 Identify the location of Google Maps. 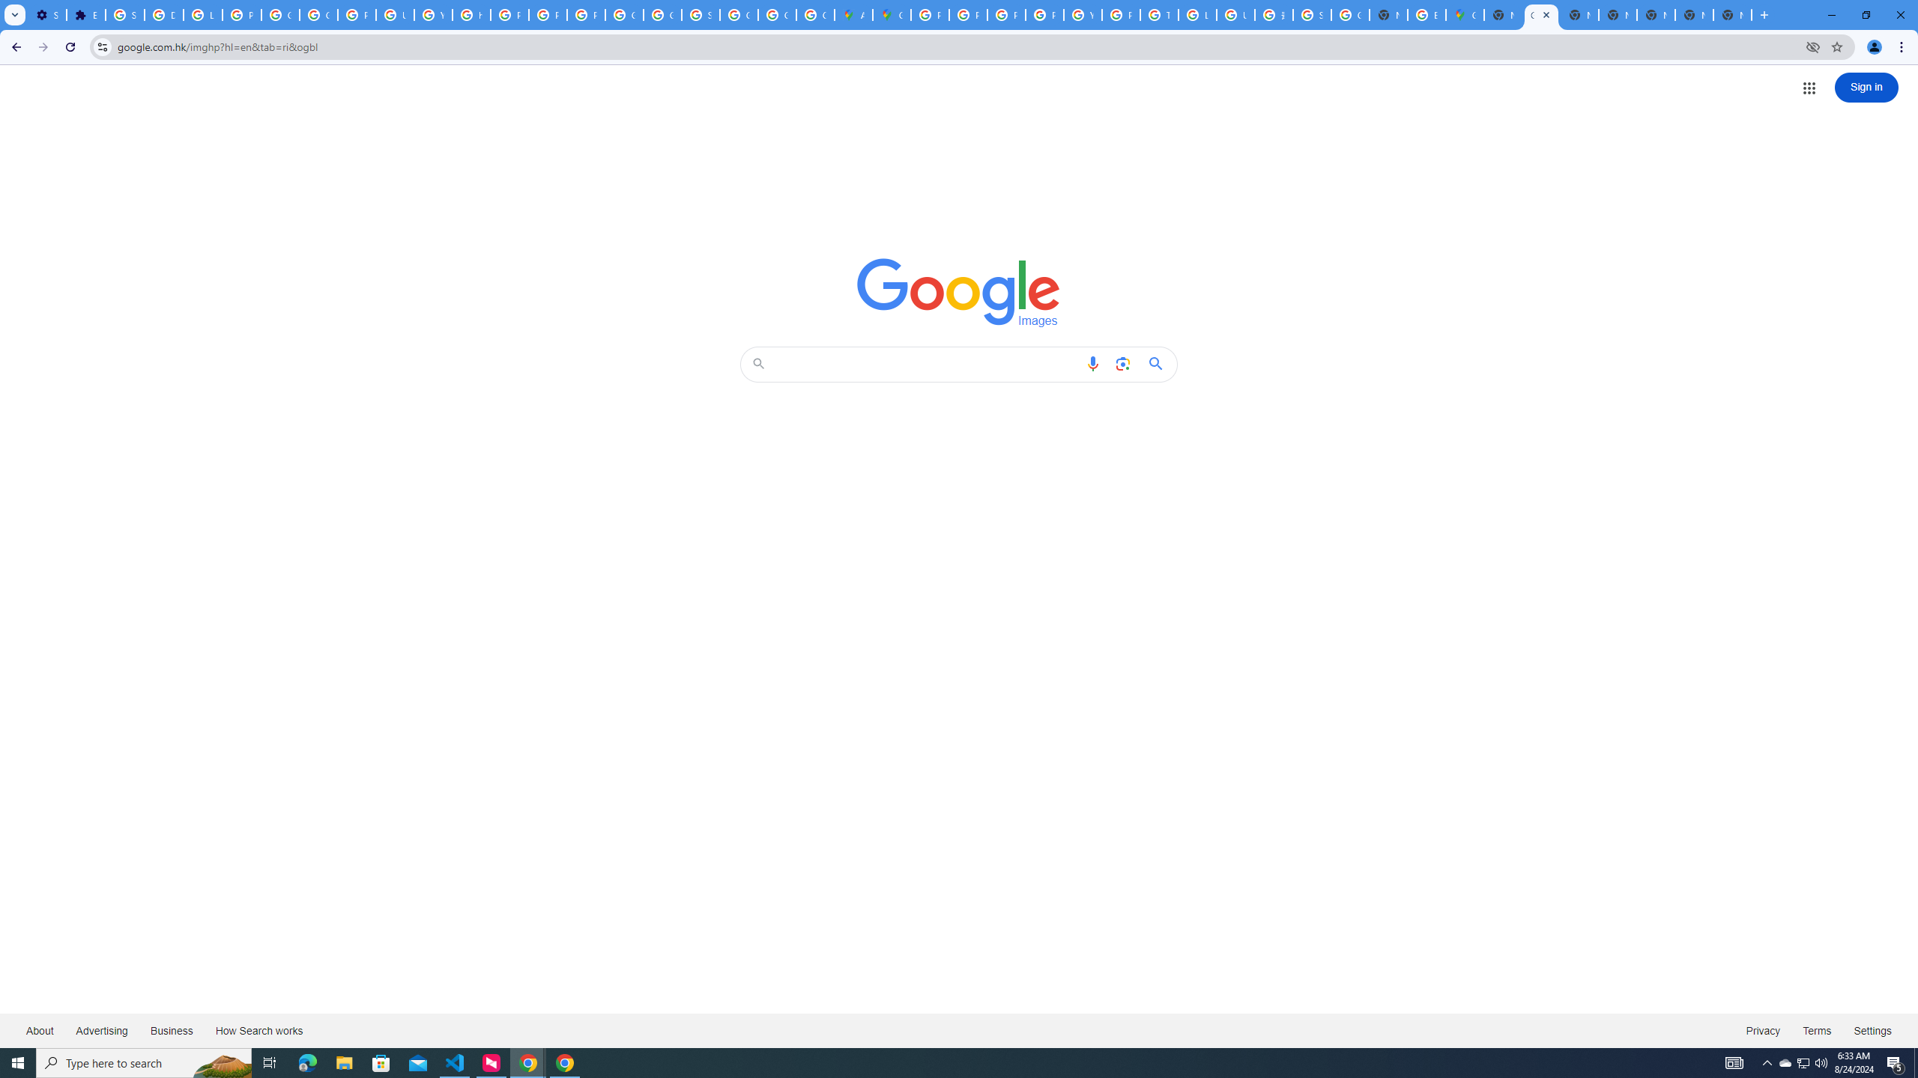
(893, 15).